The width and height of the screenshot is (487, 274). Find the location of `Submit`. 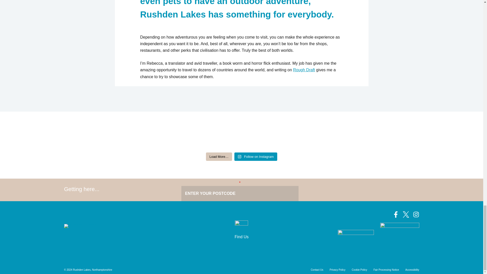

Submit is located at coordinates (357, 190).